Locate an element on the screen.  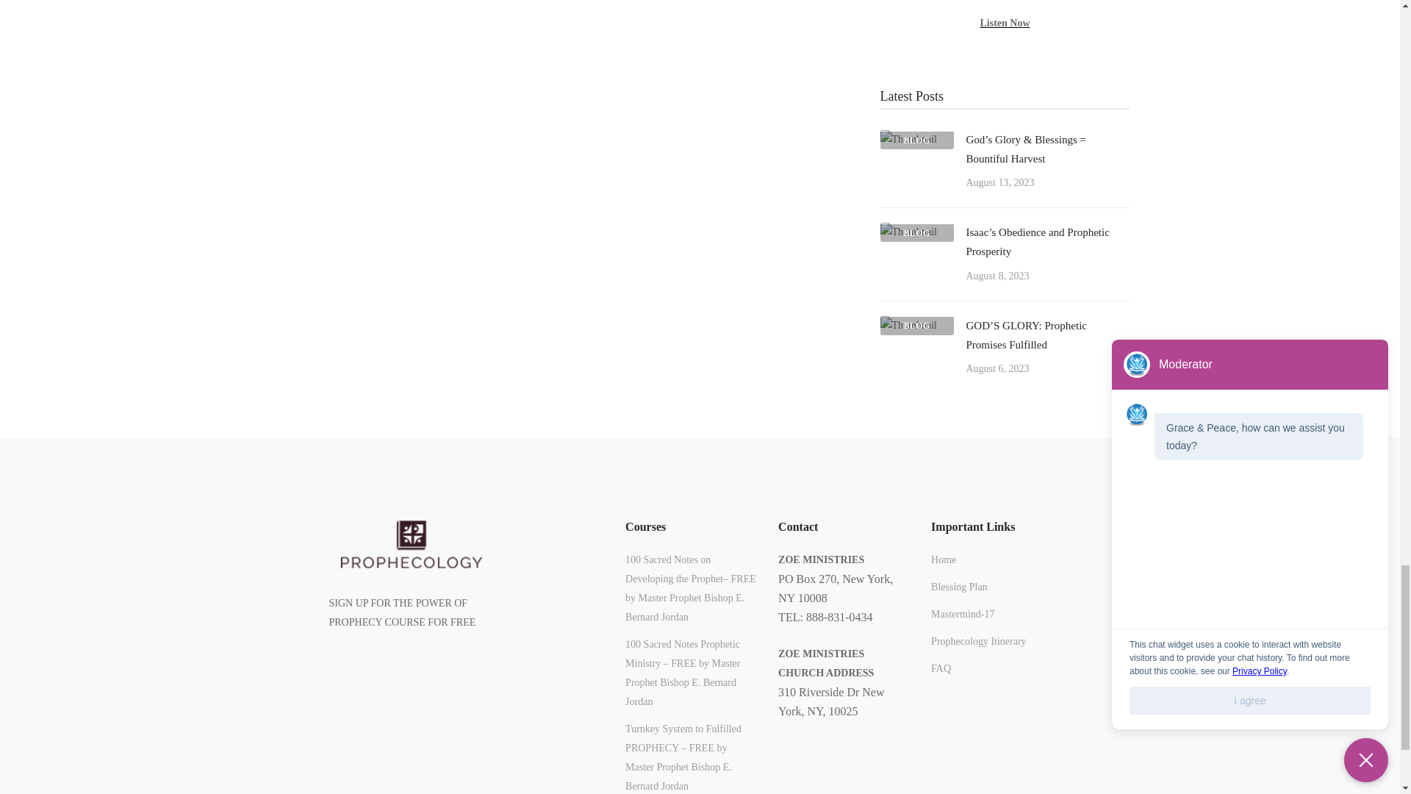
FAQ is located at coordinates (941, 669).